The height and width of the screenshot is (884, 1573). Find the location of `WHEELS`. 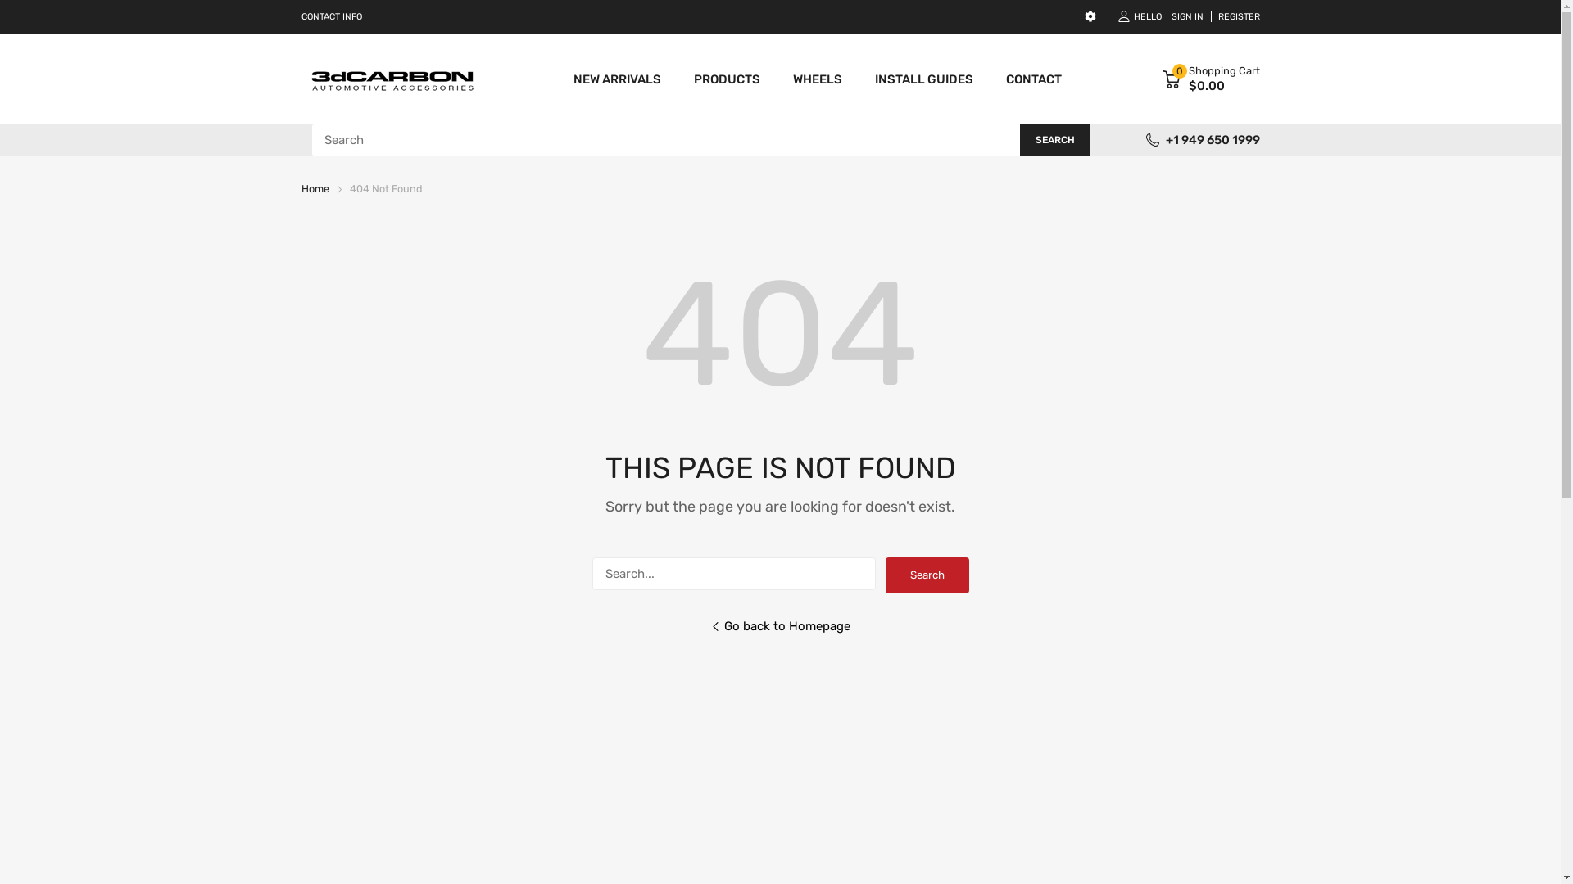

WHEELS is located at coordinates (818, 79).